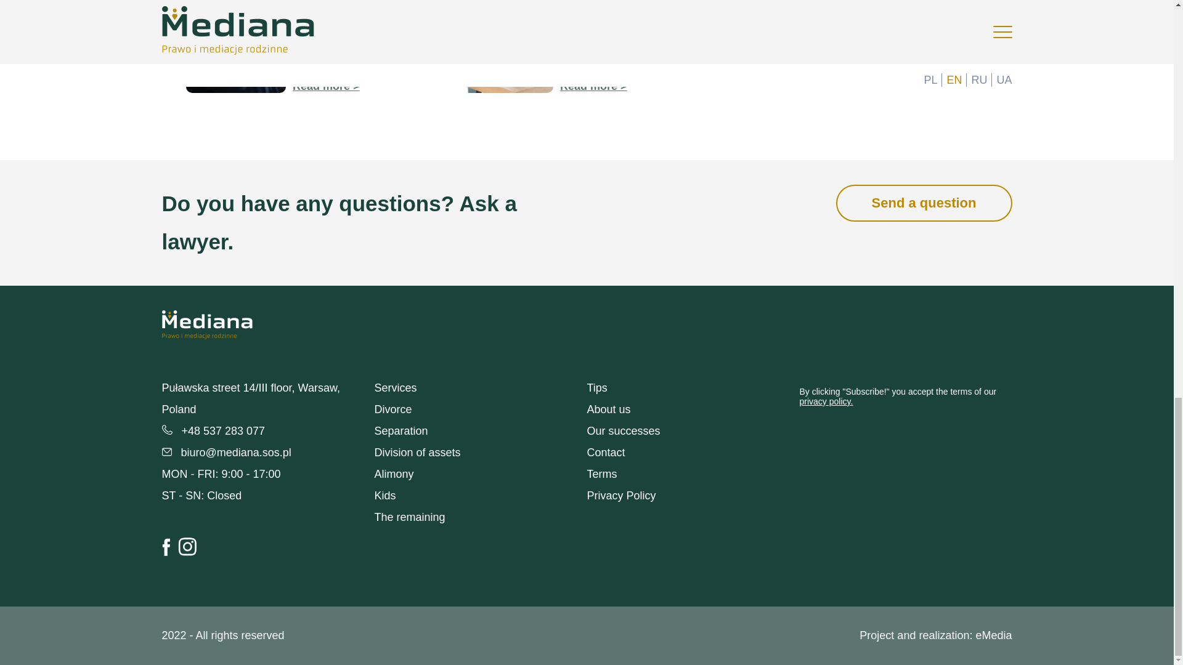 The height and width of the screenshot is (665, 1183). Describe the element at coordinates (325, 86) in the screenshot. I see `Family Law Attorney` at that location.